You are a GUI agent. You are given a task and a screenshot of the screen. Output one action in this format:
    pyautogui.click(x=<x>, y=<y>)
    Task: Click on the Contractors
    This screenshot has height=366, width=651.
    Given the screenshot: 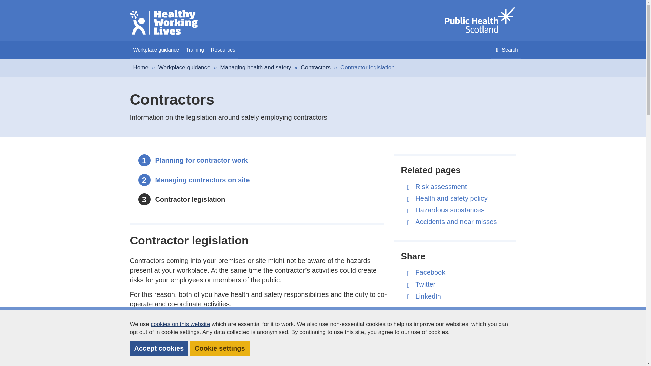 What is the action you would take?
    pyautogui.click(x=316, y=68)
    